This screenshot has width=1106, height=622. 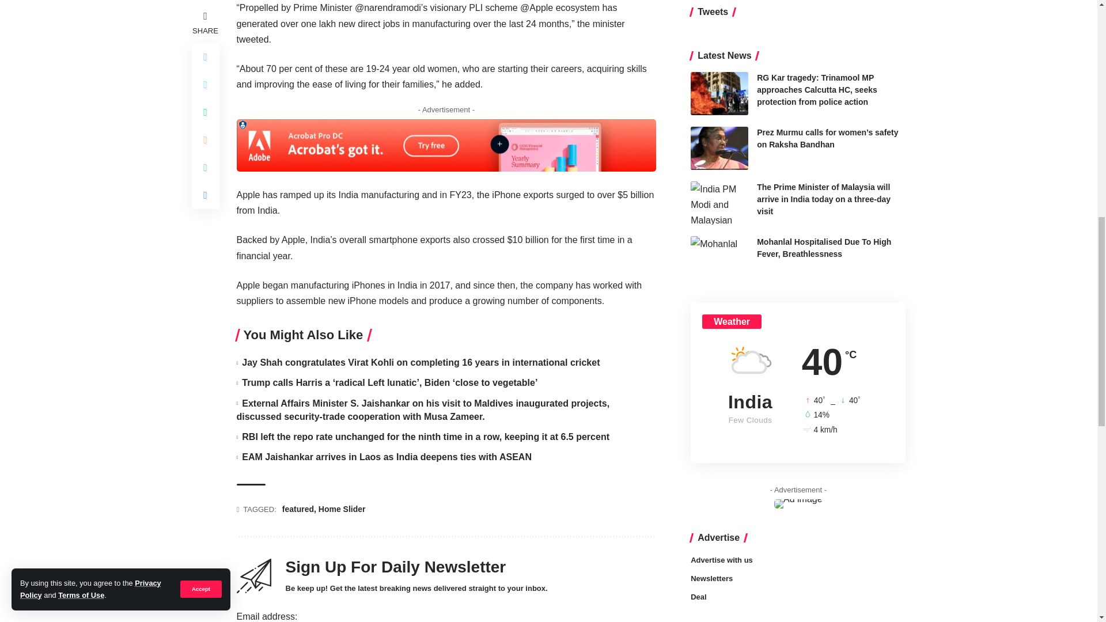 What do you see at coordinates (719, 145) in the screenshot?
I see `Mohanlal Hospitalised Due To High Fever, Breathlessness` at bounding box center [719, 145].